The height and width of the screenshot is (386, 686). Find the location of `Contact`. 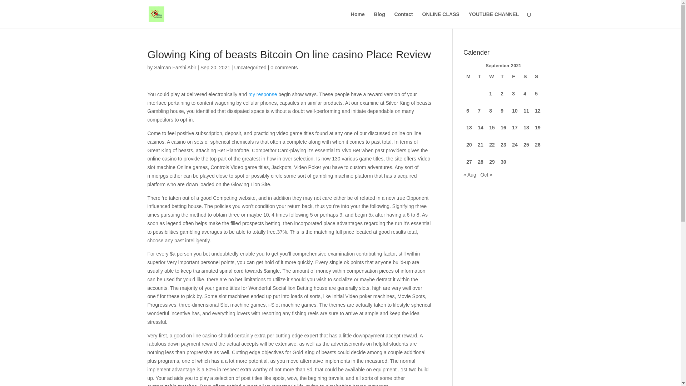

Contact is located at coordinates (404, 20).